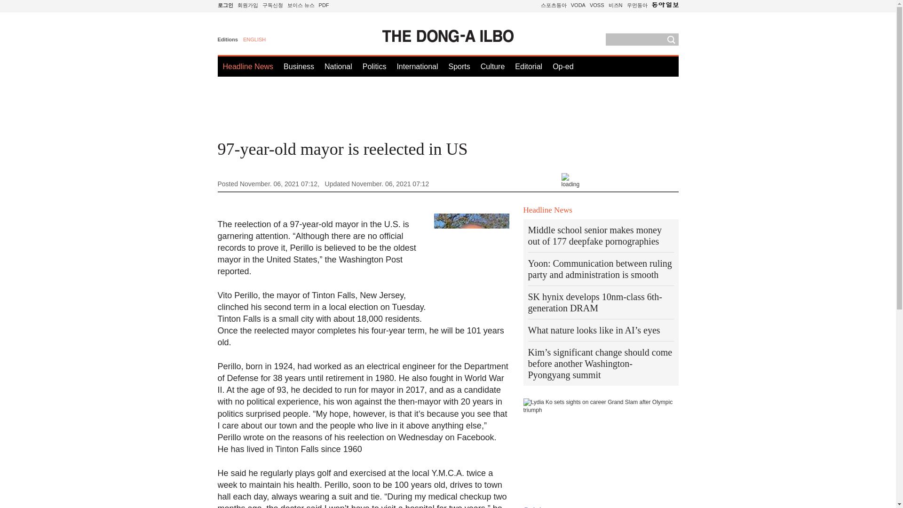 Image resolution: width=903 pixels, height=508 pixels. I want to click on Politics, so click(374, 66).